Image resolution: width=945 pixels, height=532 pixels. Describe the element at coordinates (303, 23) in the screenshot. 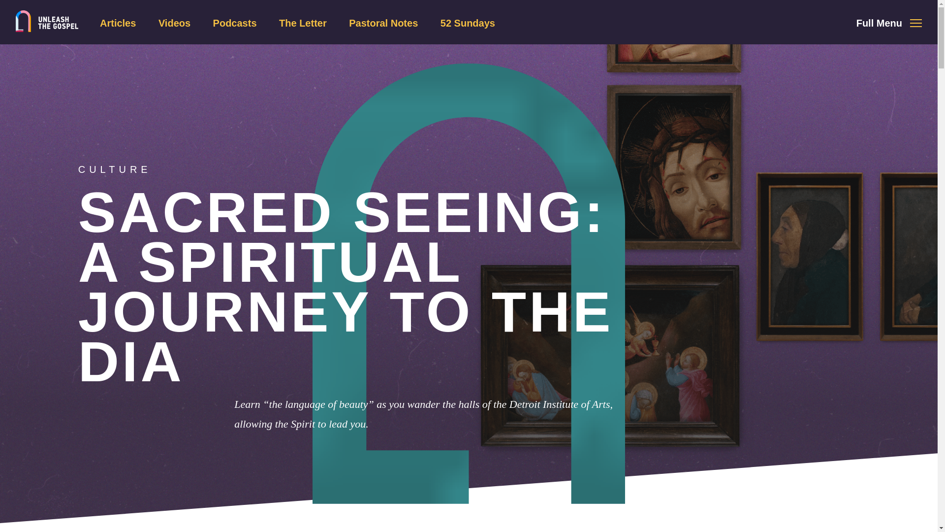

I see `The Letter` at that location.